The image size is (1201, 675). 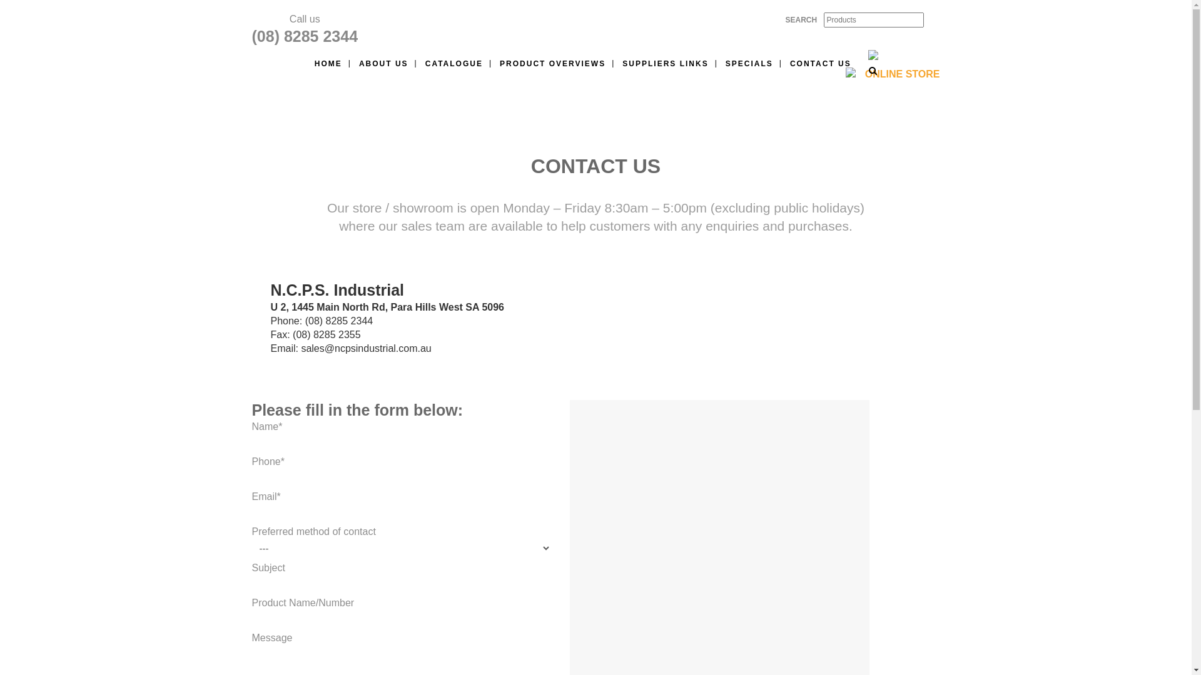 What do you see at coordinates (666, 64) in the screenshot?
I see `SUPPLIERS LINKS` at bounding box center [666, 64].